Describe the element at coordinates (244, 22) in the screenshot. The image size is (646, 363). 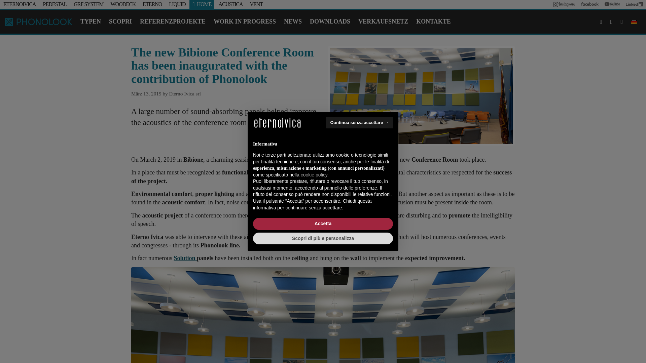
I see `WORK IN PROGRESS` at that location.